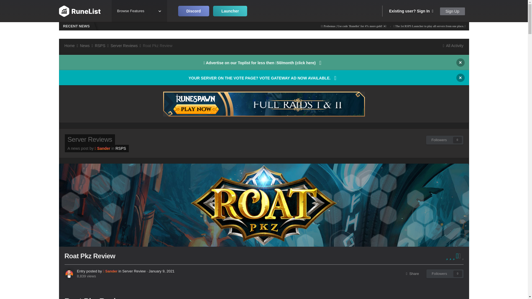  Describe the element at coordinates (264, 78) in the screenshot. I see `YOUR SERVER ON THE VOTE PAGE? VOTE GATEWAY AD NOW AVAILABLE.` at that location.